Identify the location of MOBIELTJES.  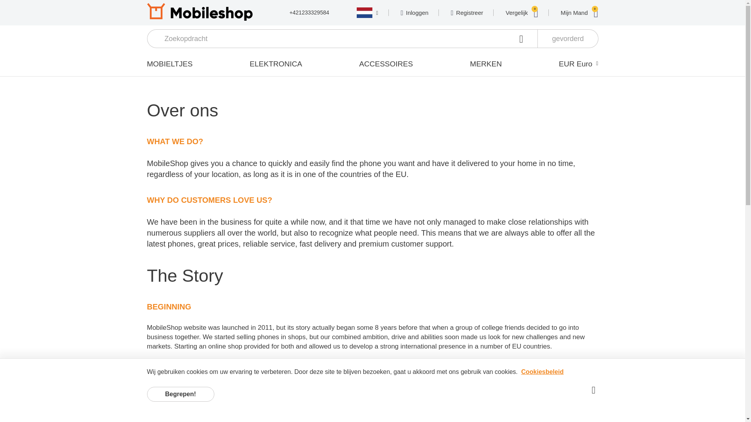
(568, 38).